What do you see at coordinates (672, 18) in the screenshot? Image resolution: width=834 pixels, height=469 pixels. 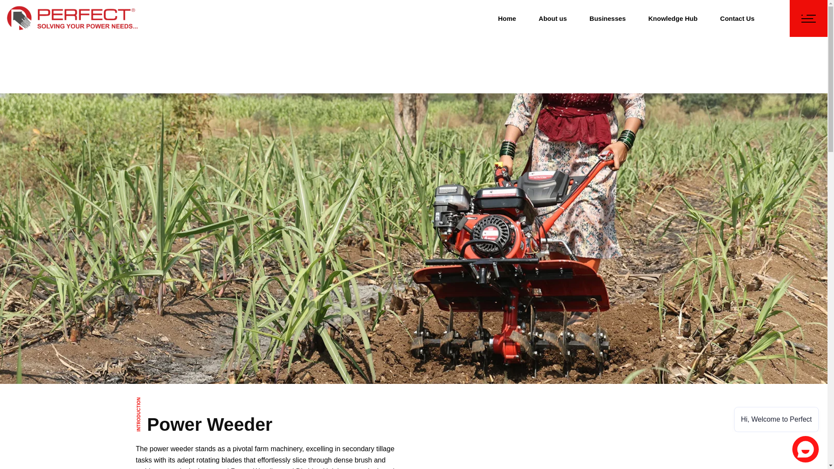 I see `Knowledge Hub` at bounding box center [672, 18].